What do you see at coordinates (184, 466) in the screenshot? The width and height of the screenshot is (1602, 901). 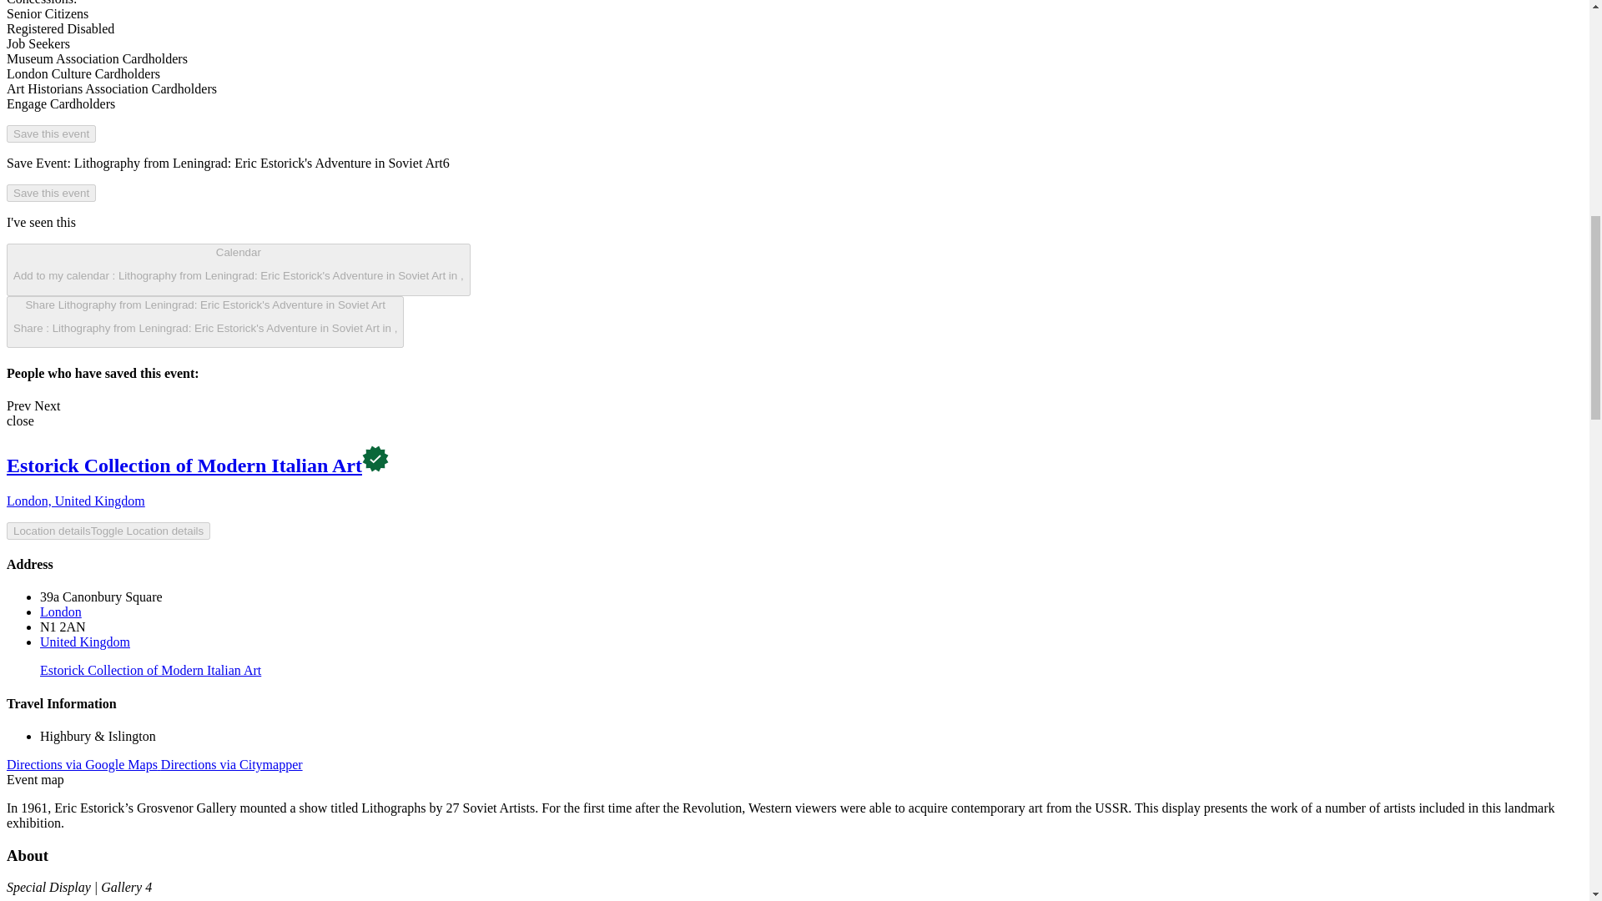 I see `Estorick Collection of Modern Italian Art` at bounding box center [184, 466].